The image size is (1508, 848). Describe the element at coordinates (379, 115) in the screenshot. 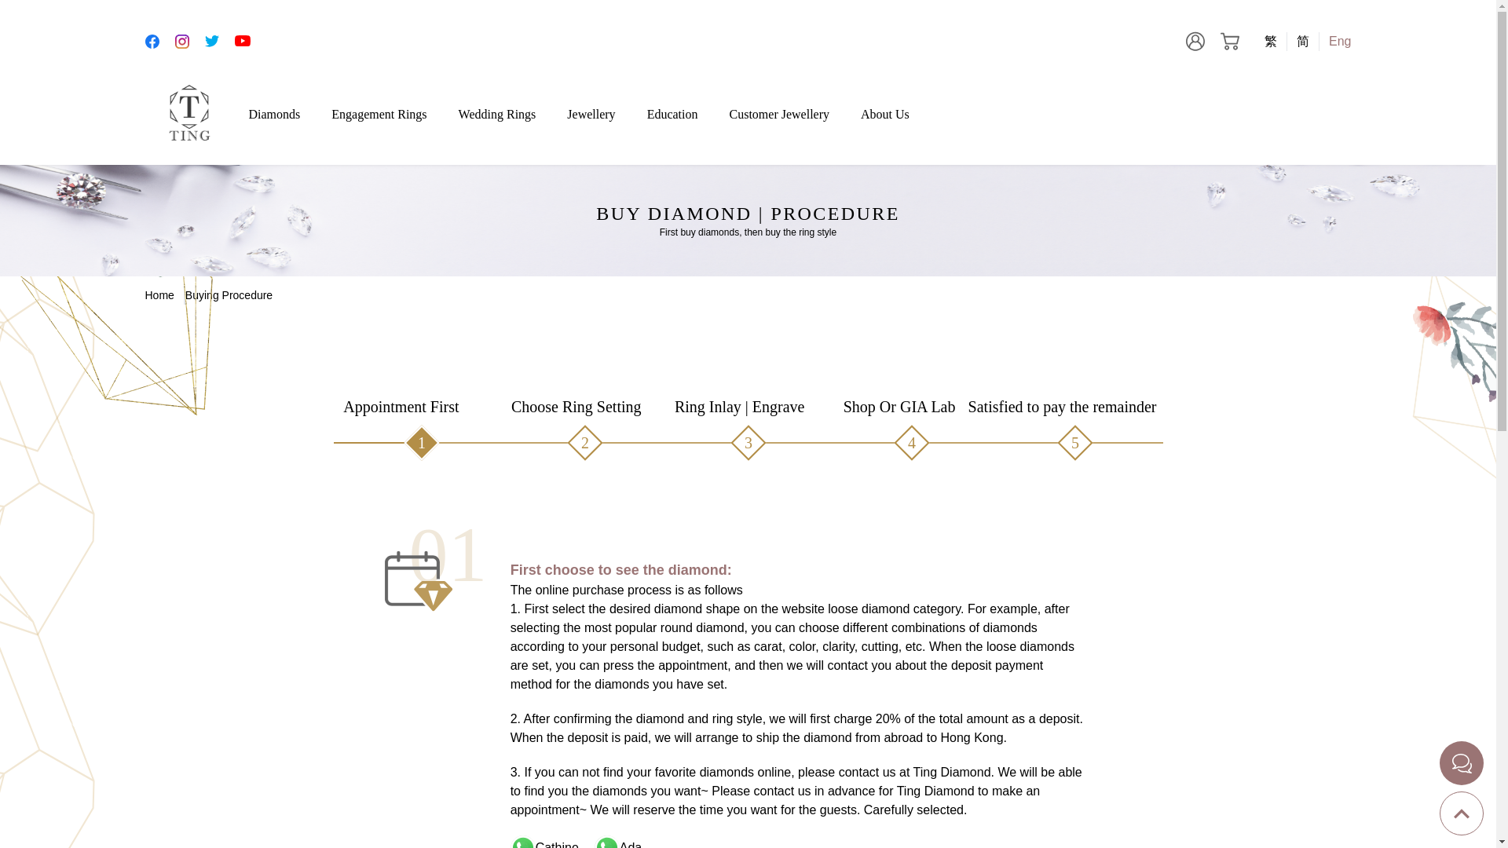

I see `Engagement Rings` at that location.